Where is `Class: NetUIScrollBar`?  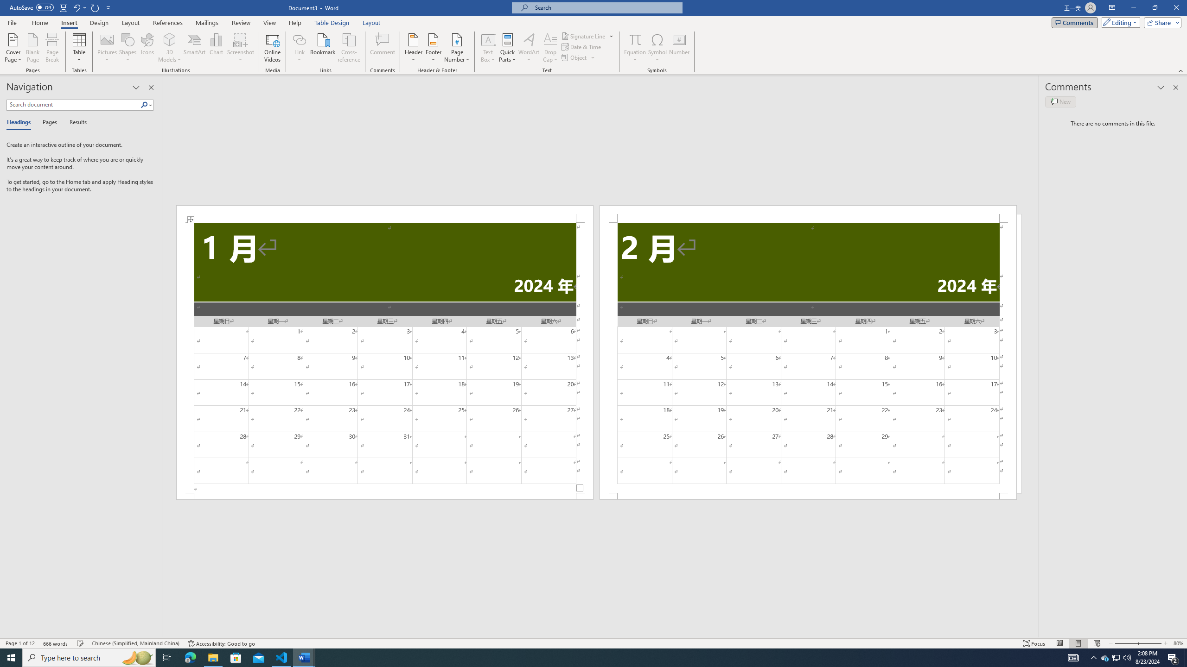
Class: NetUIScrollBar is located at coordinates (600, 634).